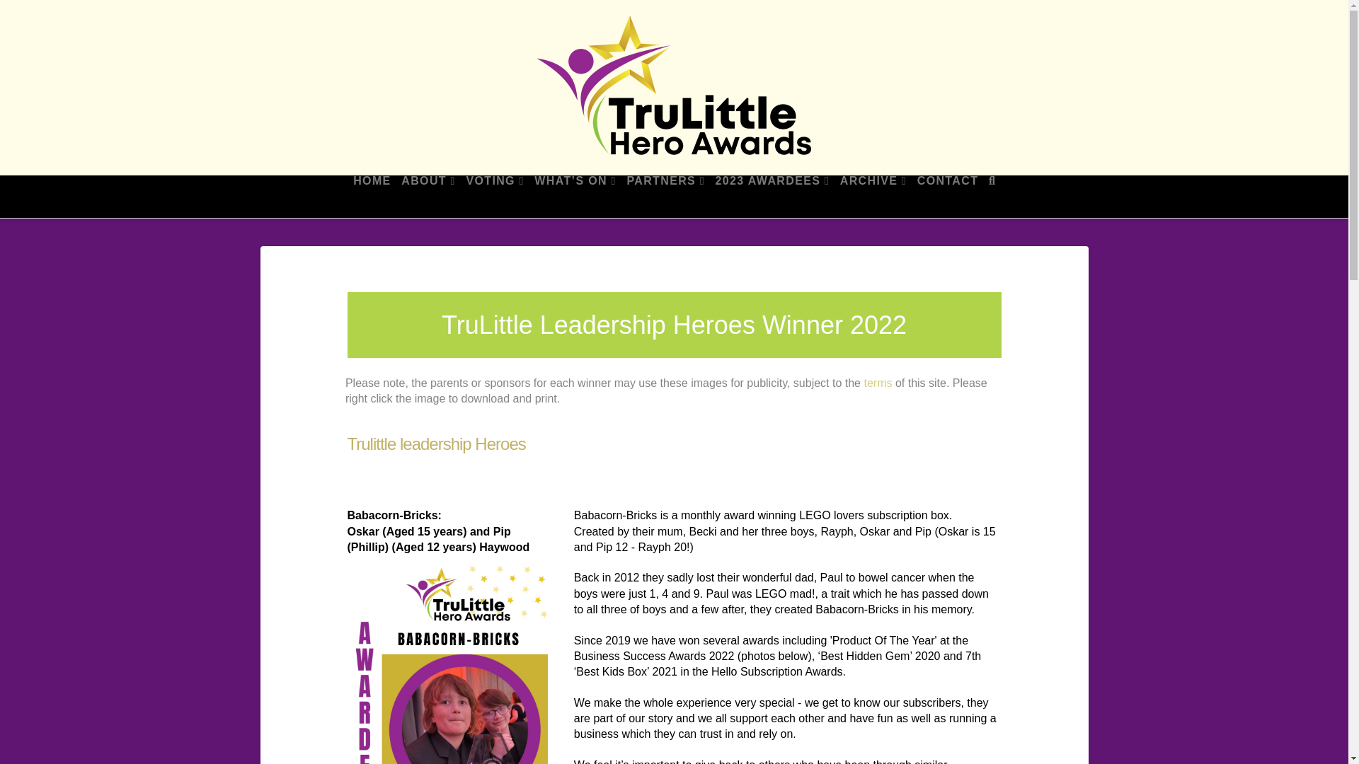 This screenshot has width=1359, height=764. I want to click on PARTNERS, so click(665, 197).